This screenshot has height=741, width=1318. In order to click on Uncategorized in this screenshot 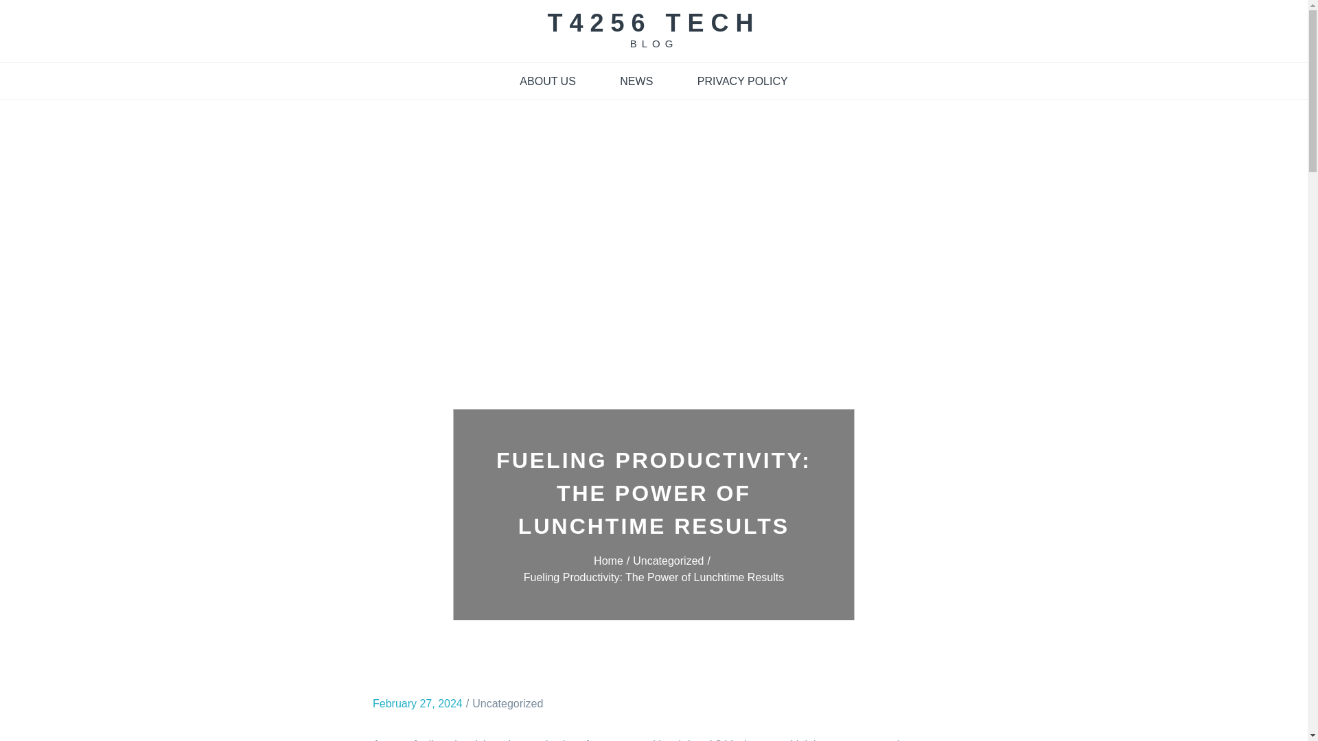, I will do `click(507, 703)`.